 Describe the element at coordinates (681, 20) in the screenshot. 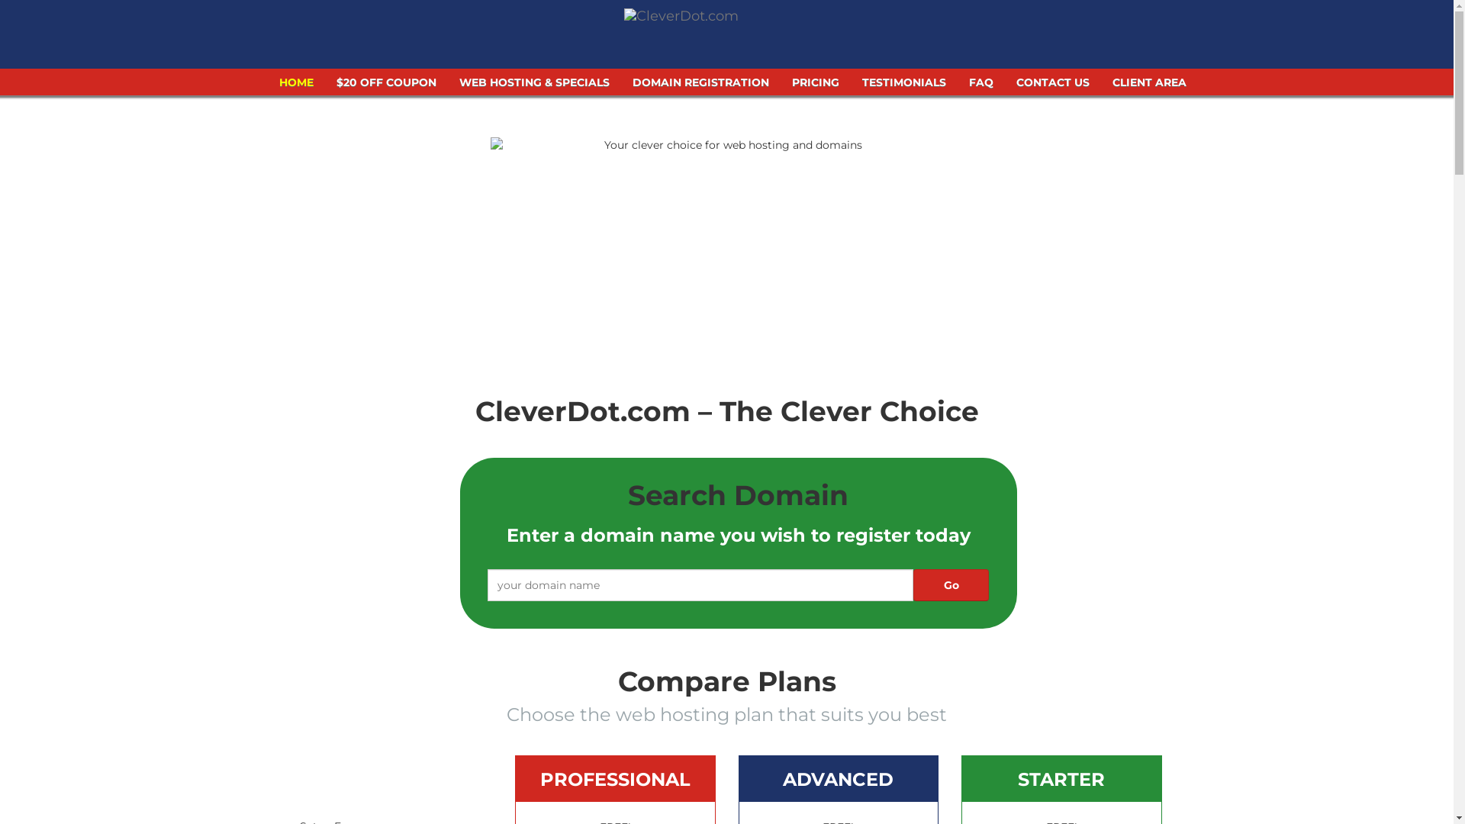

I see `CleverDot.com` at that location.